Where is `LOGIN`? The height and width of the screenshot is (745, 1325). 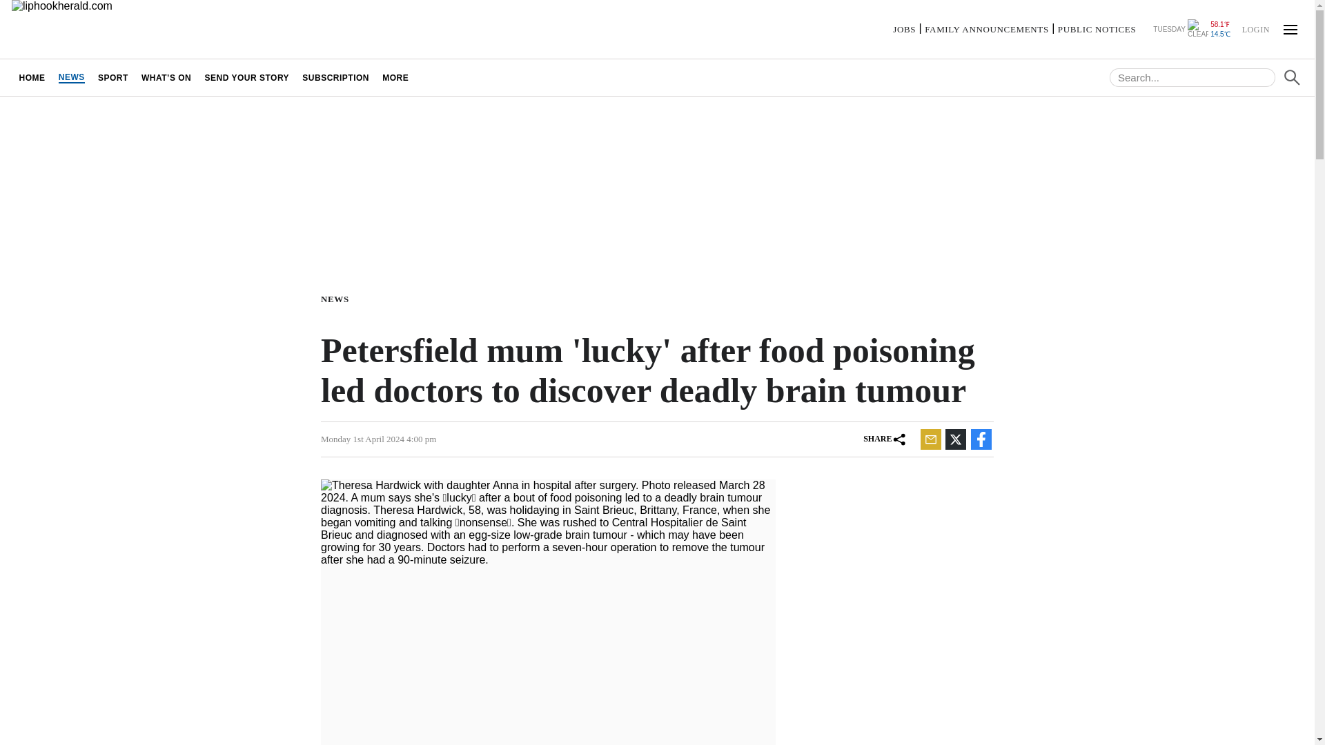
LOGIN is located at coordinates (1255, 28).